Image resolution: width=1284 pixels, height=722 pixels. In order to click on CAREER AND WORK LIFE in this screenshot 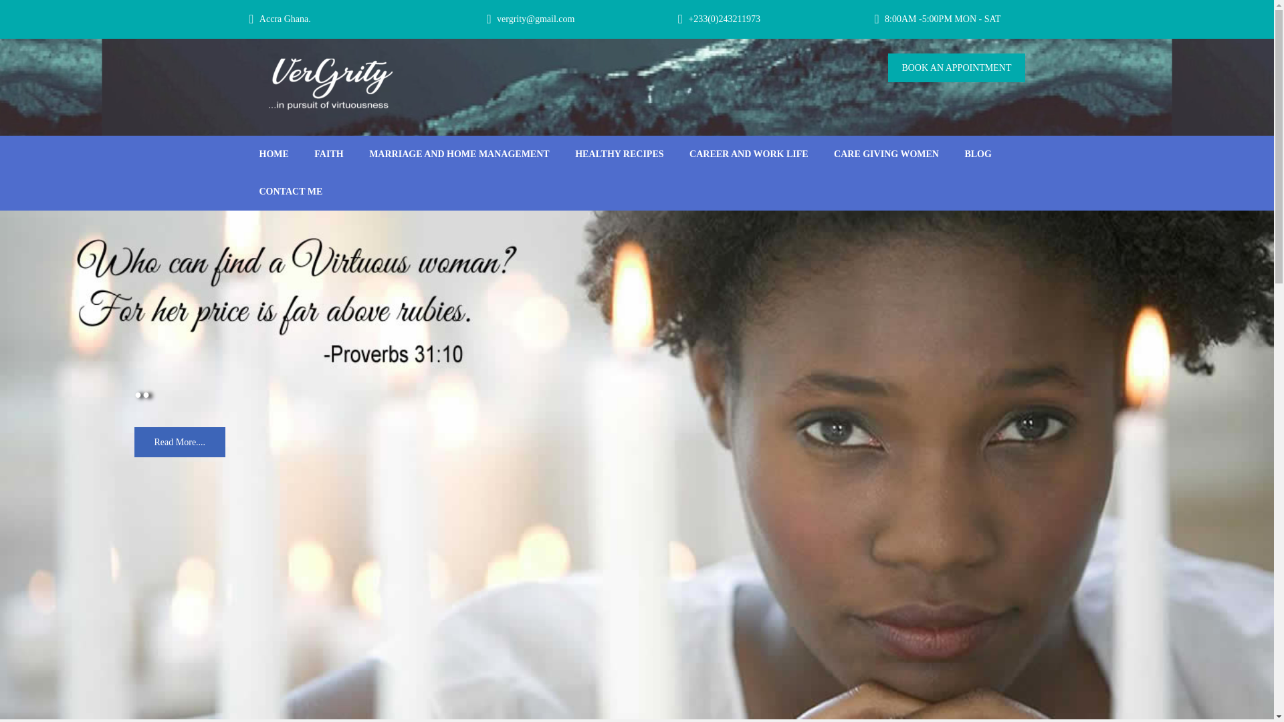, I will do `click(749, 154)`.